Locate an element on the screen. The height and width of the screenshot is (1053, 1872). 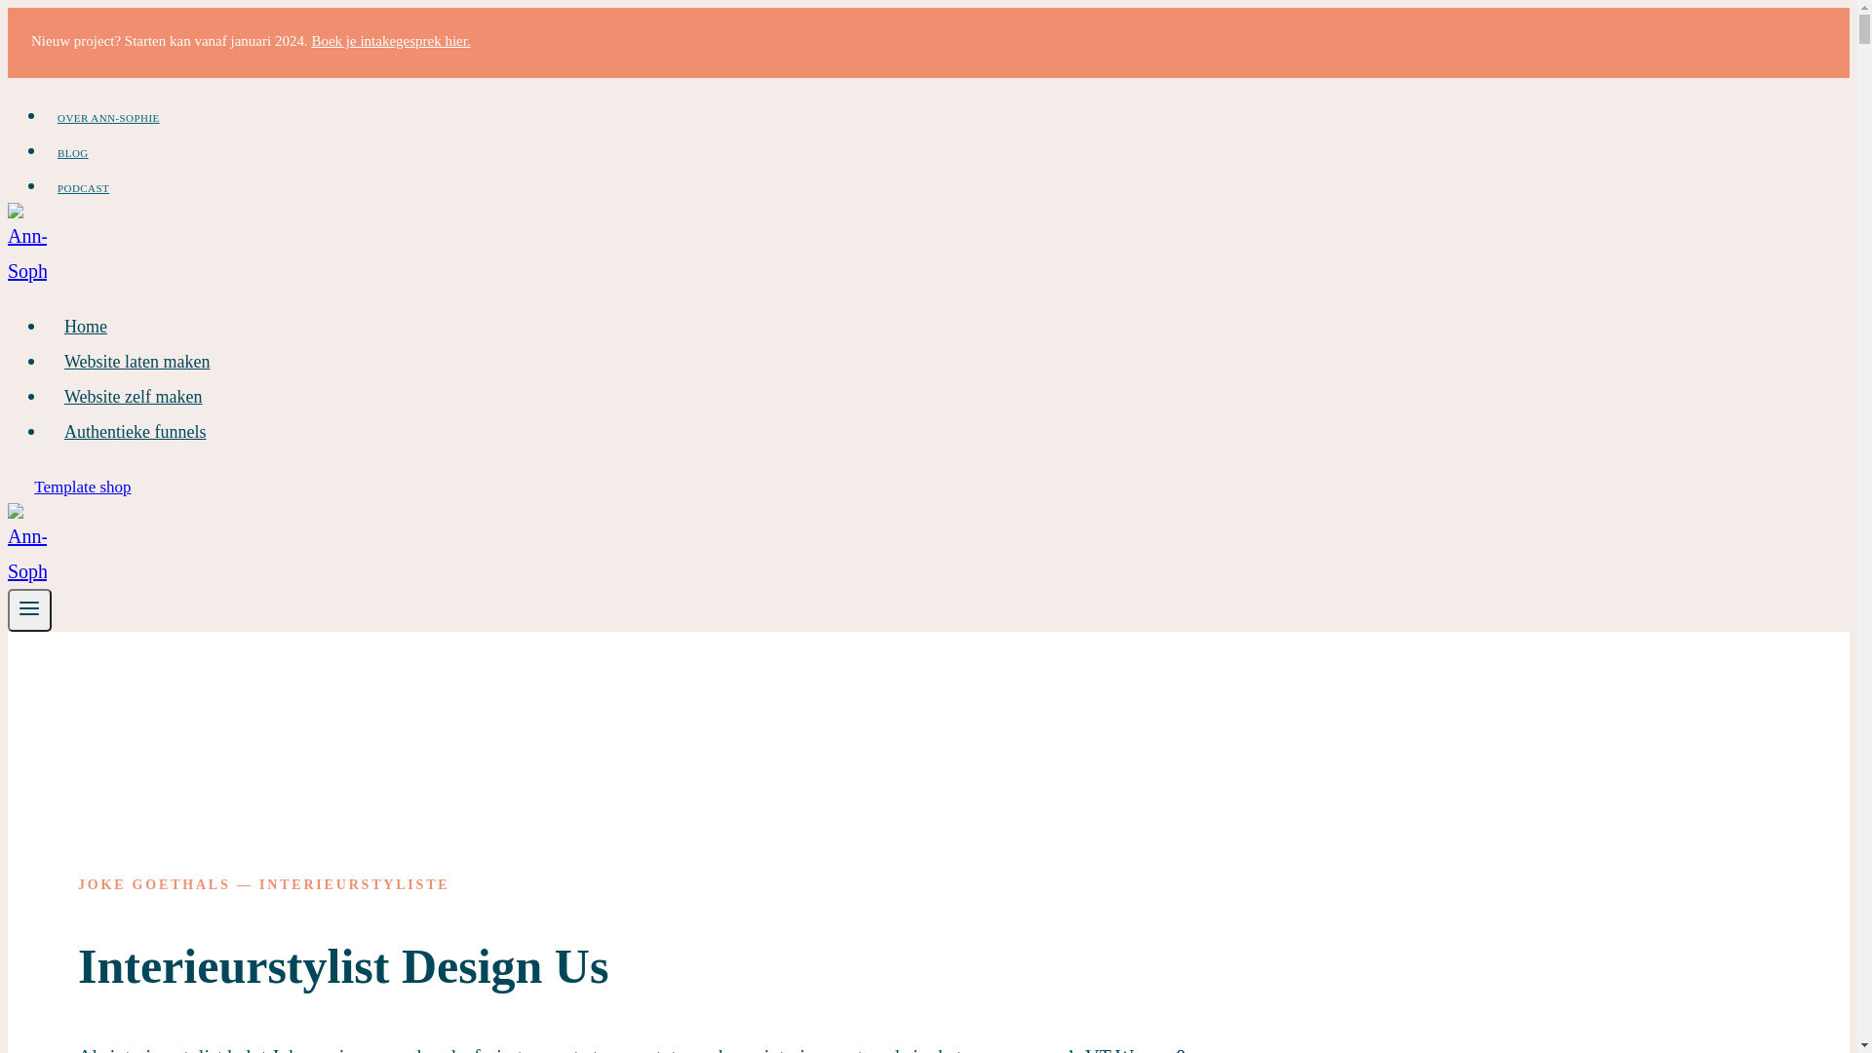
Website zelf maken is located at coordinates (134, 397).